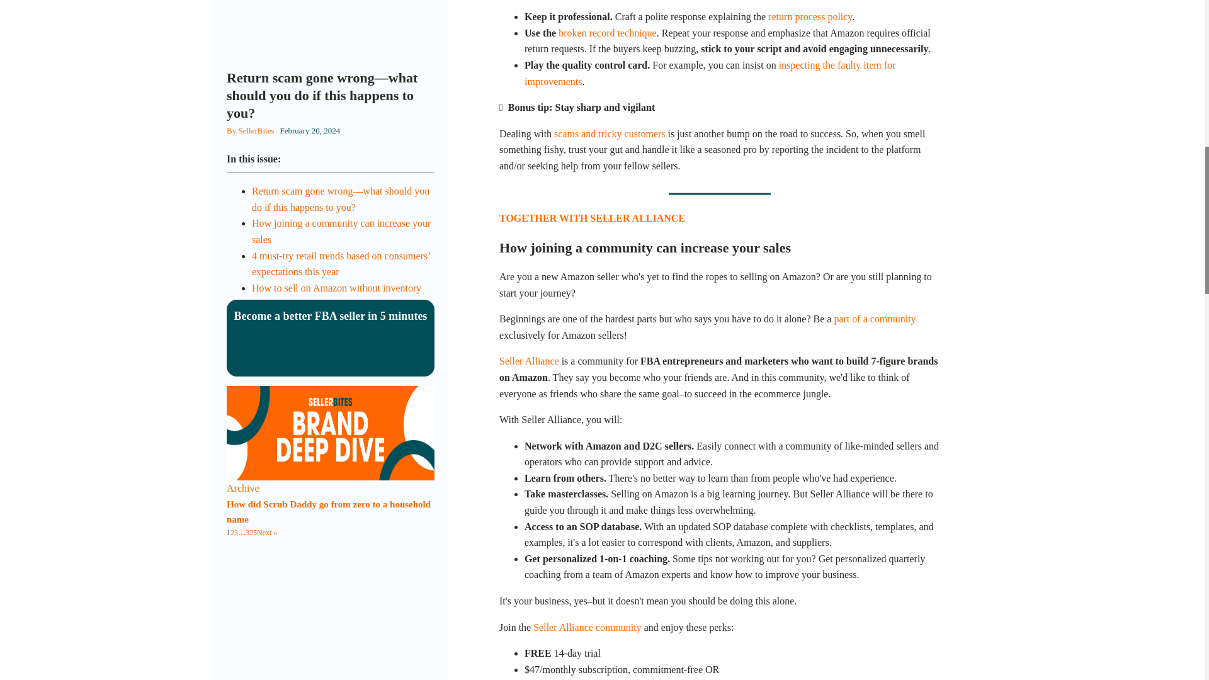 The height and width of the screenshot is (680, 1209). Describe the element at coordinates (607, 33) in the screenshot. I see `broken record technique` at that location.